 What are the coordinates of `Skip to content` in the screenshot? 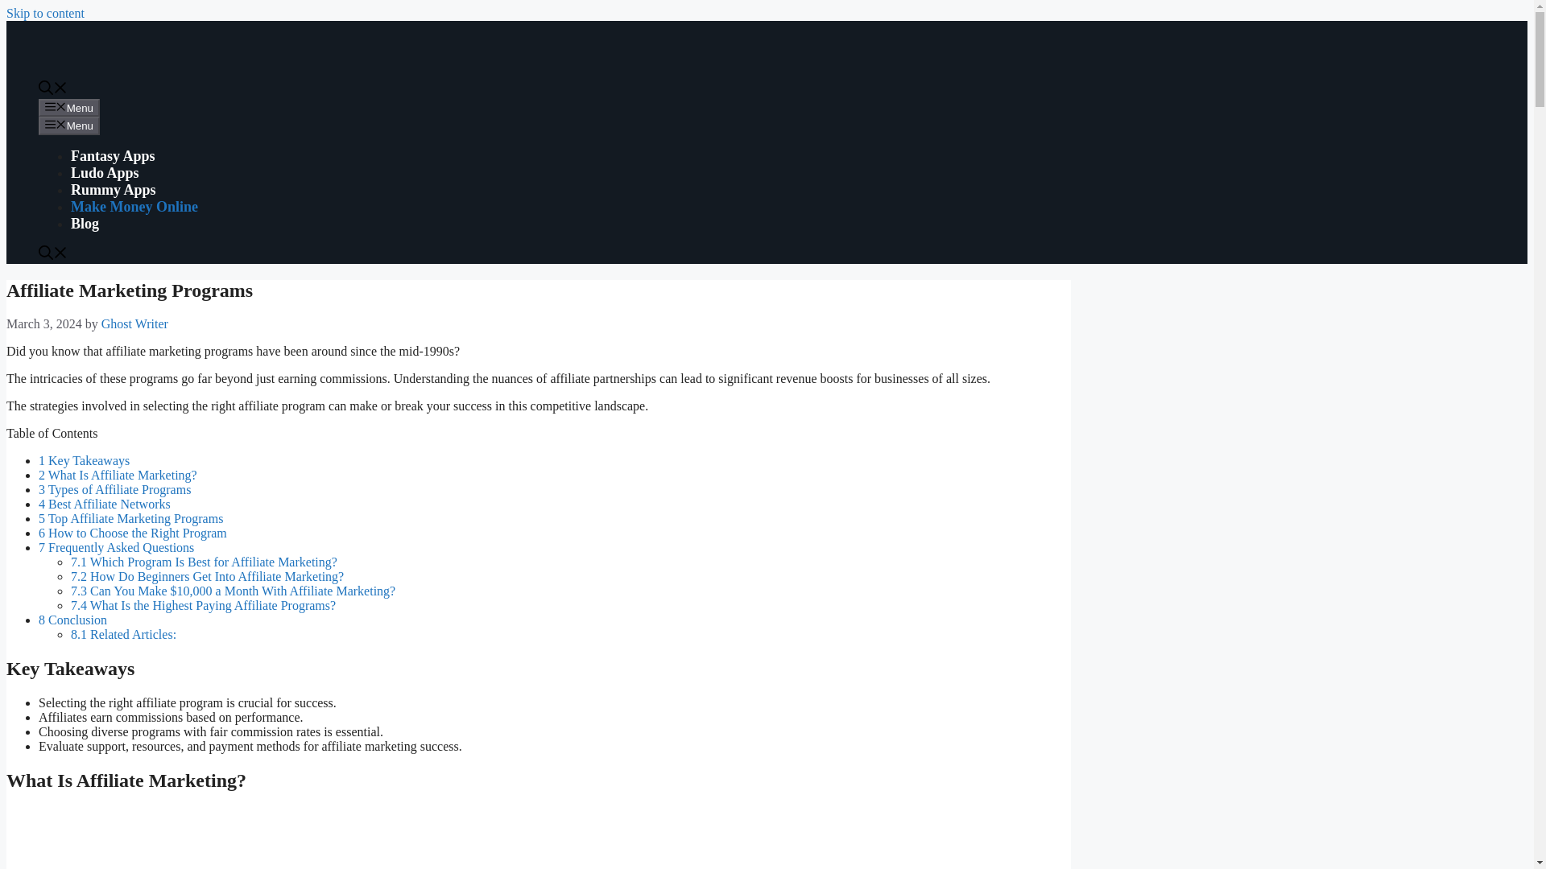 It's located at (45, 13).